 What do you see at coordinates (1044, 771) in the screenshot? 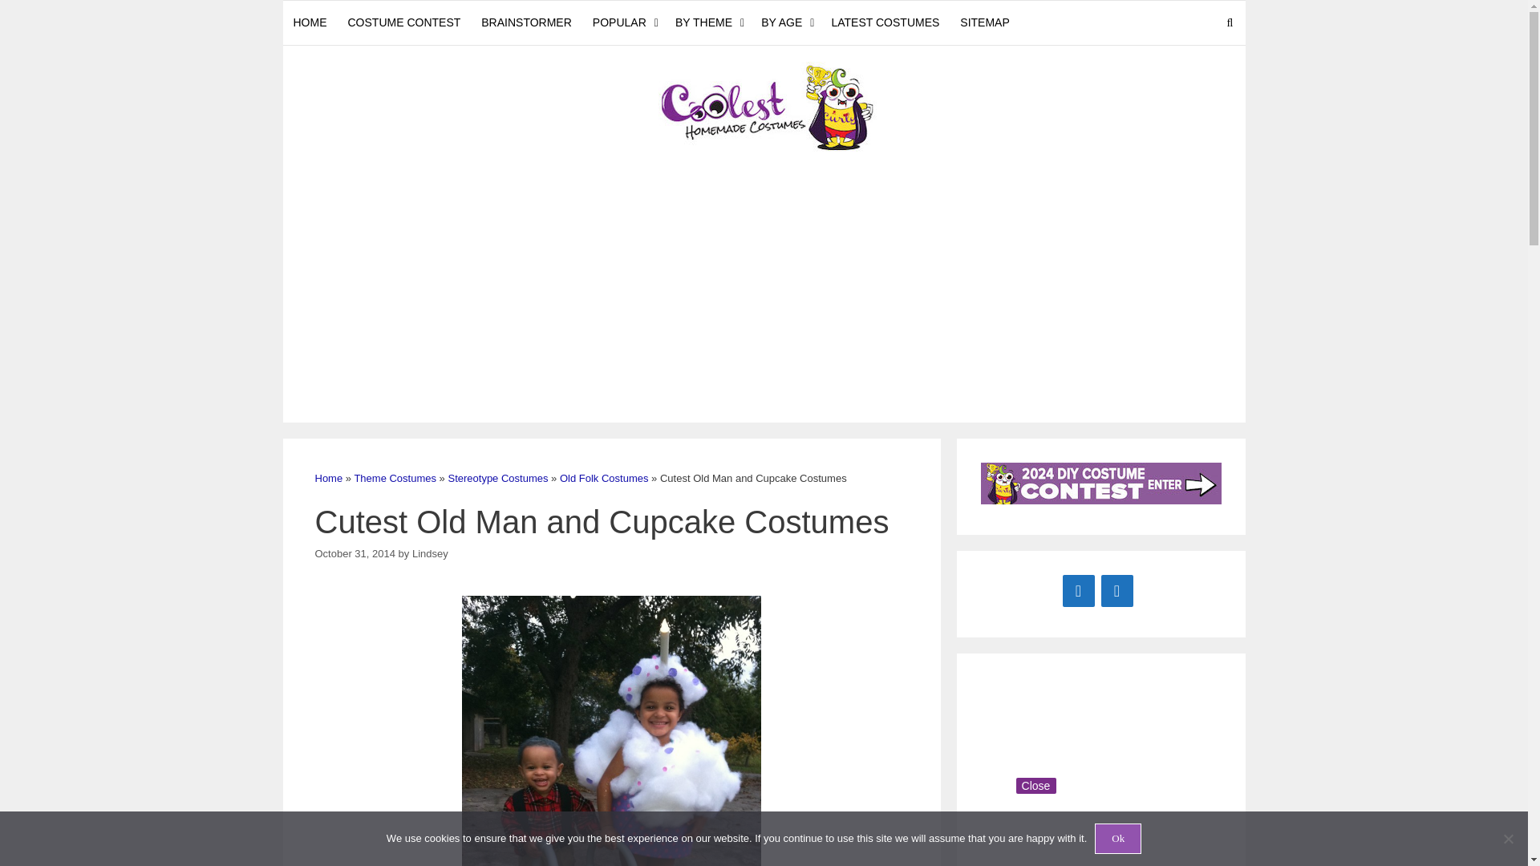
I see `3rd party ad content` at bounding box center [1044, 771].